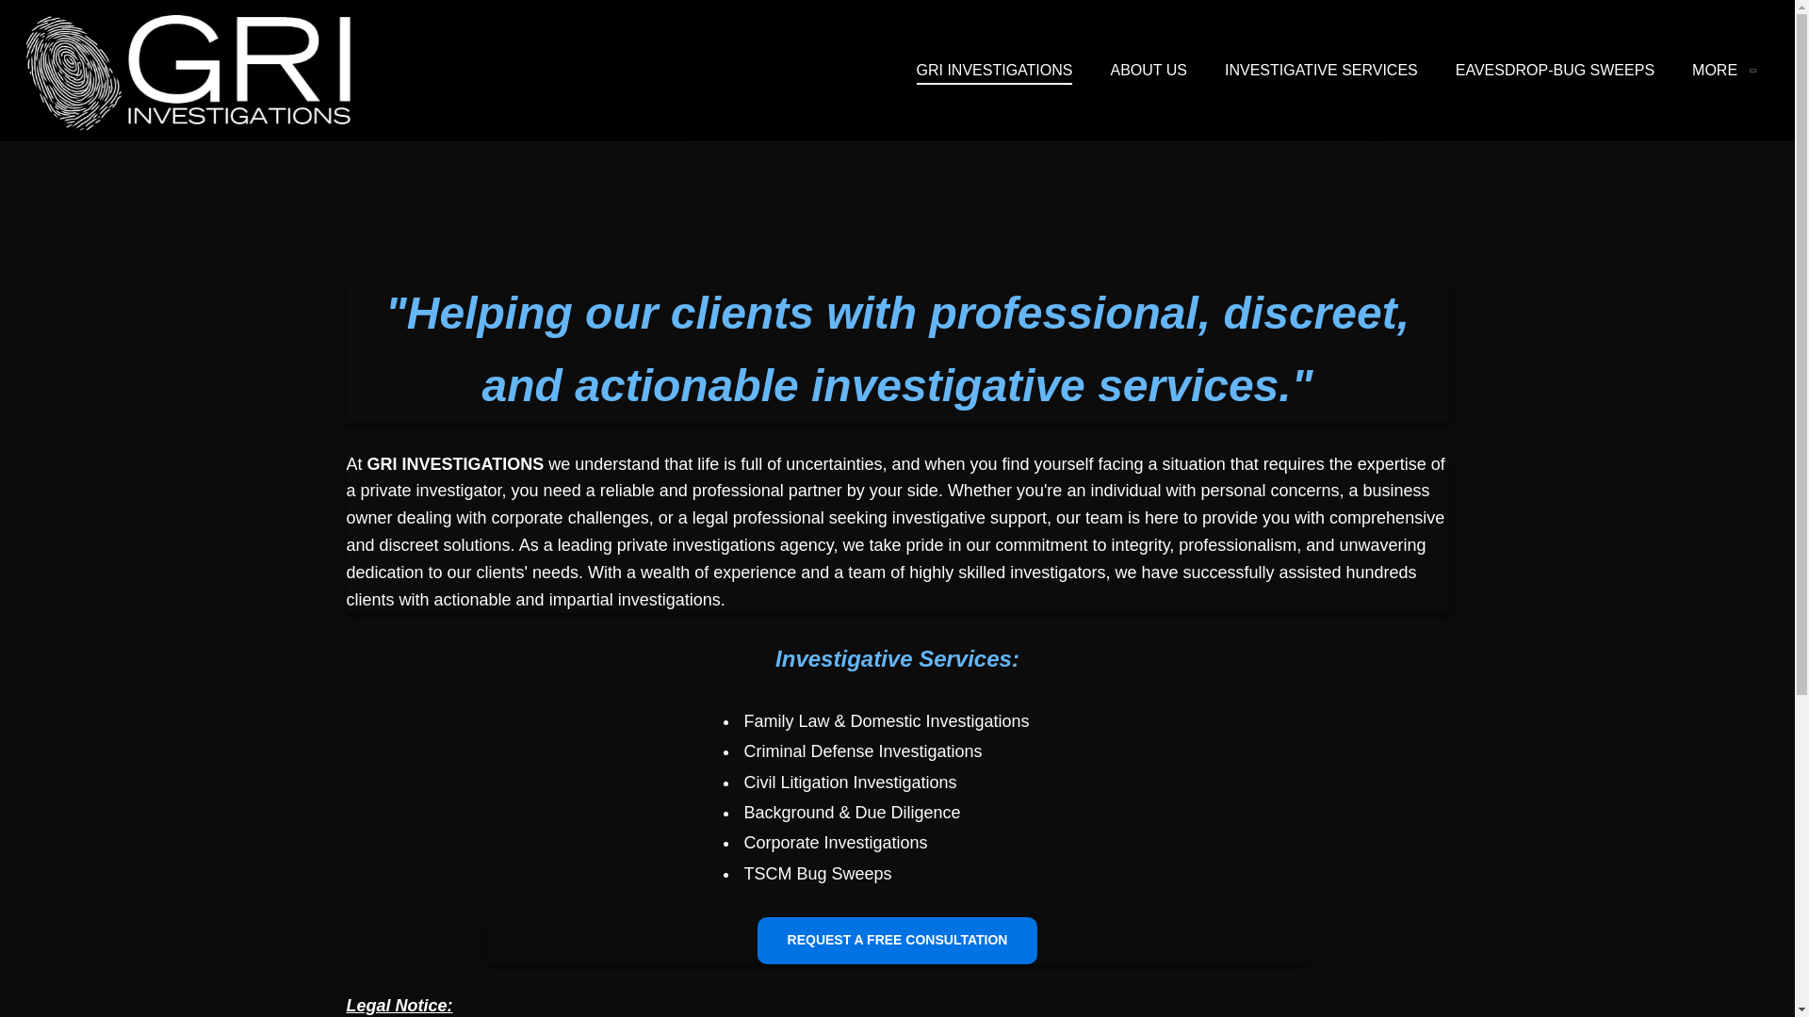  What do you see at coordinates (1555, 70) in the screenshot?
I see `EAVESDROP-BUG SWEEPS` at bounding box center [1555, 70].